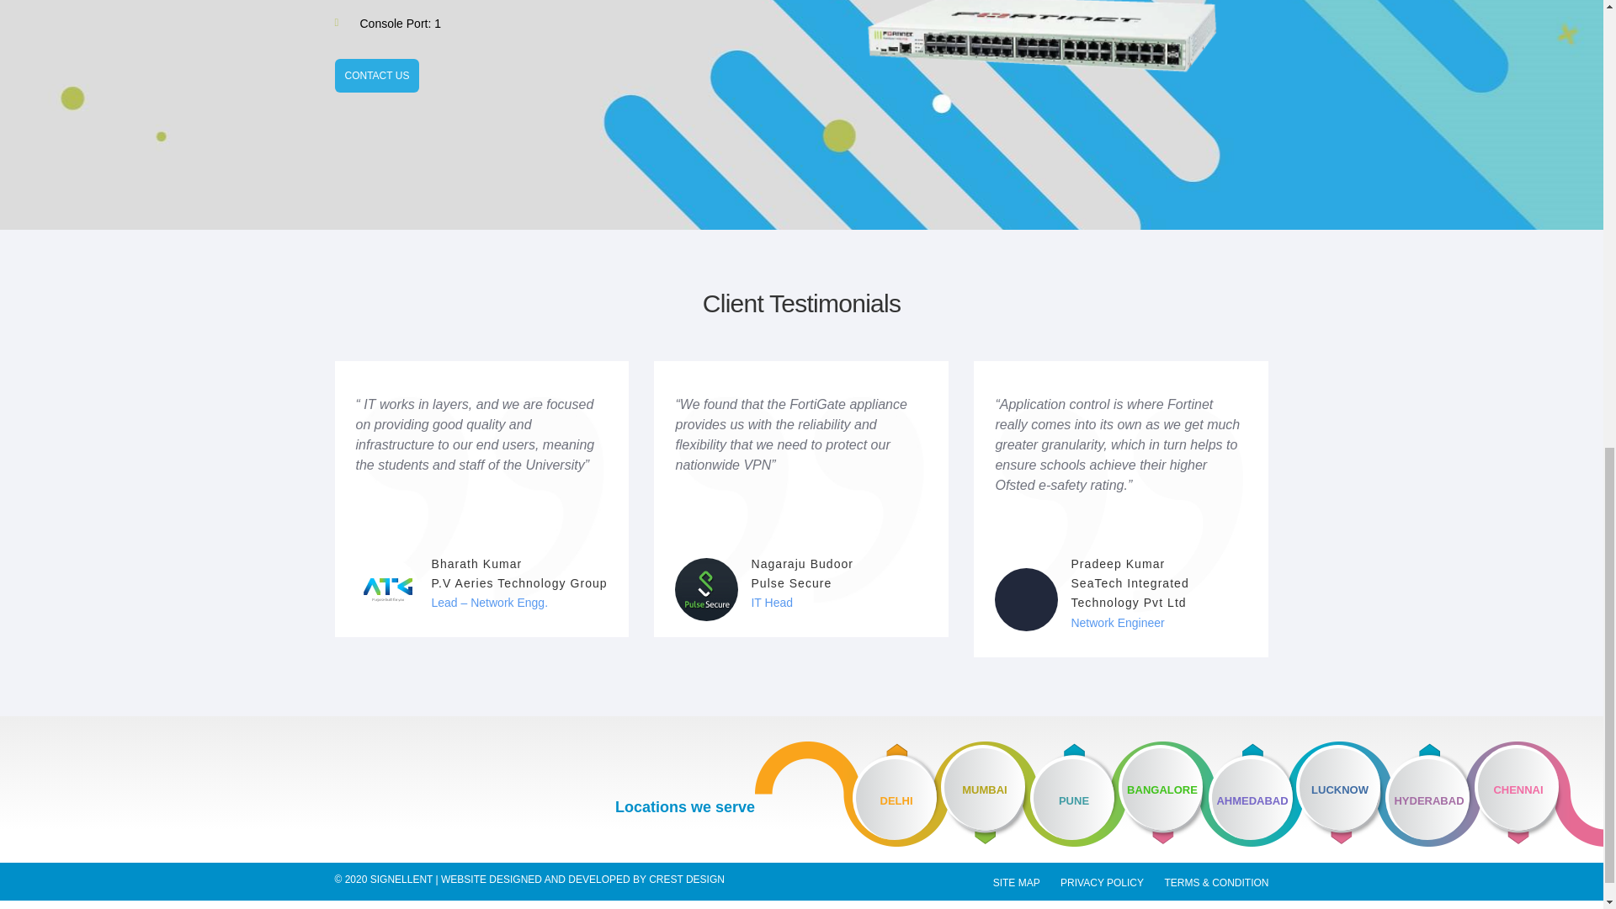 This screenshot has width=1616, height=909. I want to click on Locations we serve, so click(685, 808).